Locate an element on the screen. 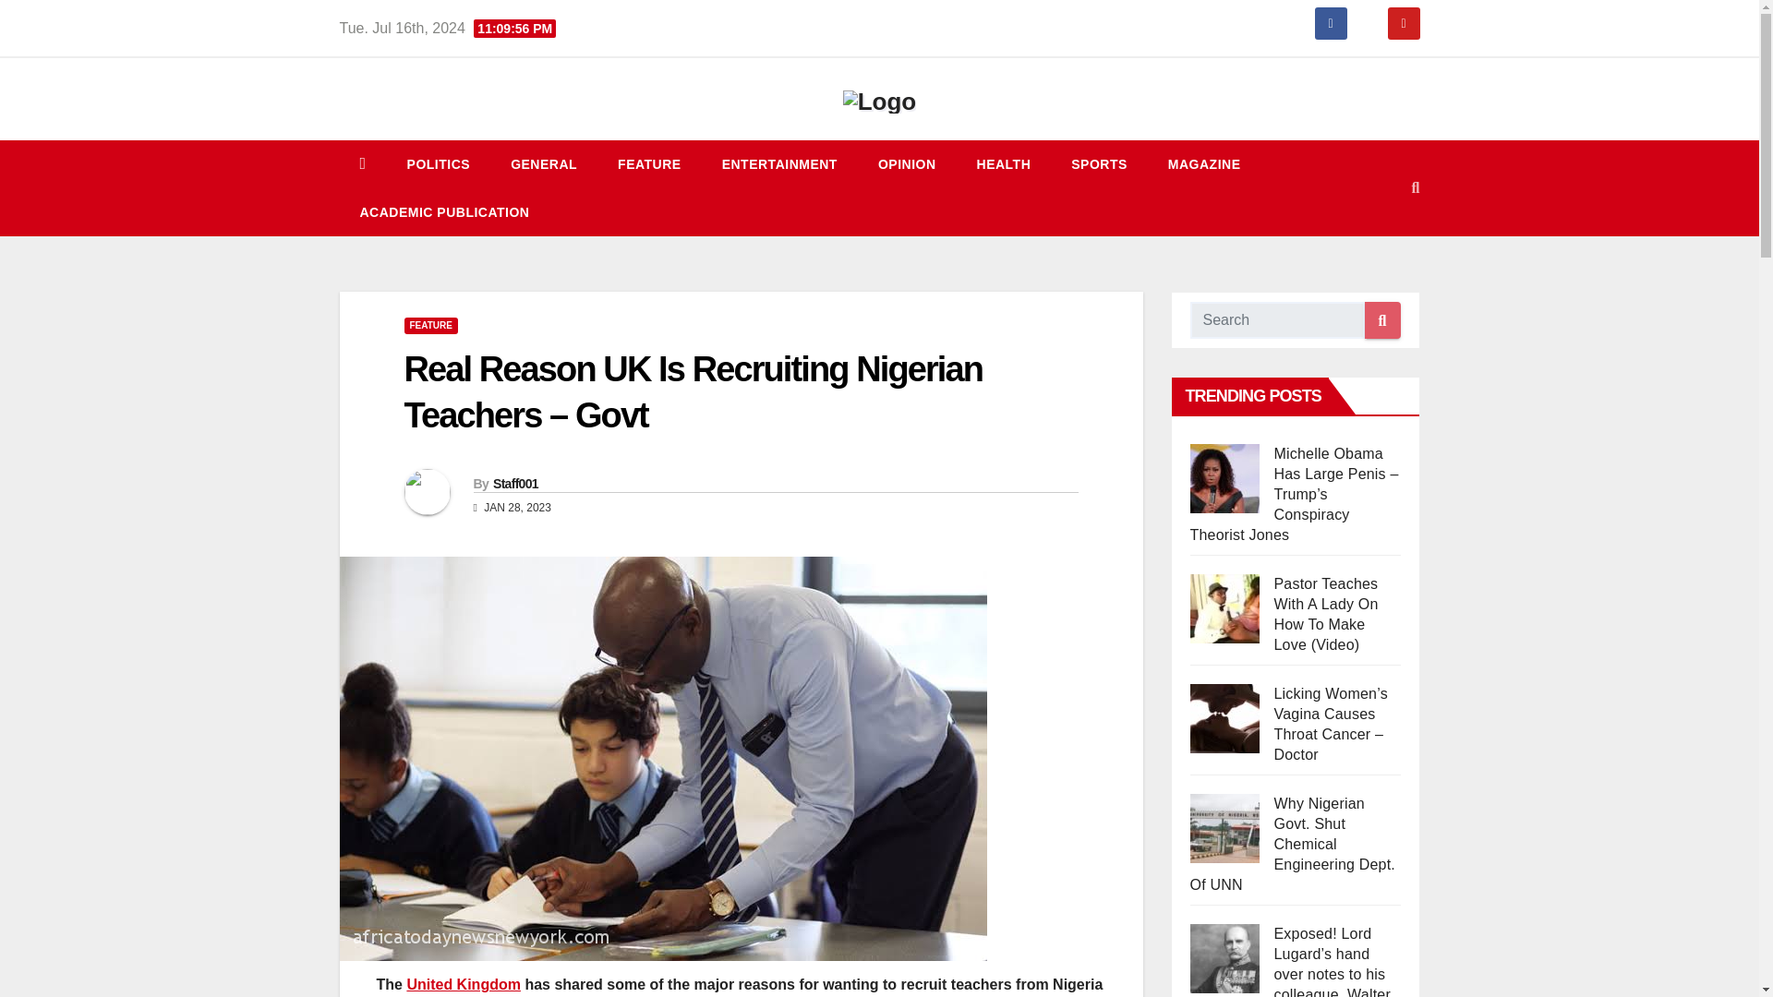 Image resolution: width=1773 pixels, height=997 pixels. GENERAL is located at coordinates (544, 164).